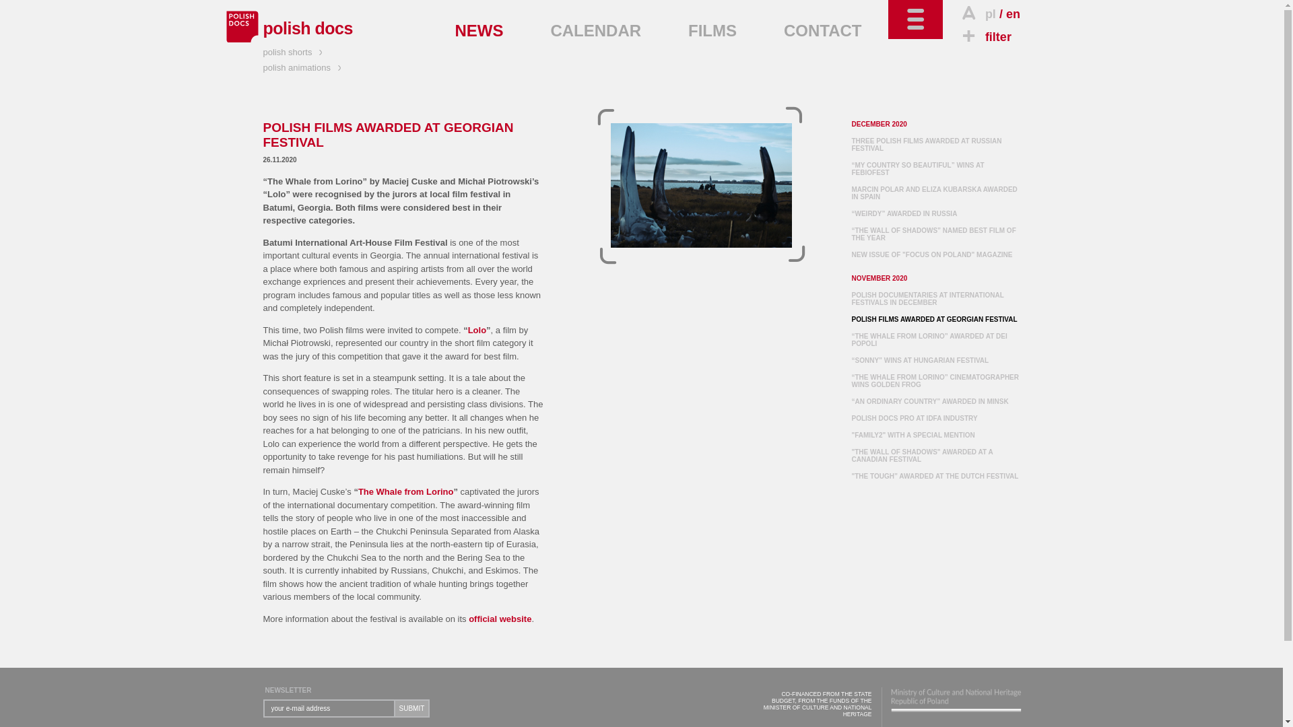 Image resolution: width=1293 pixels, height=727 pixels. What do you see at coordinates (595, 31) in the screenshot?
I see `CALENDAR` at bounding box center [595, 31].